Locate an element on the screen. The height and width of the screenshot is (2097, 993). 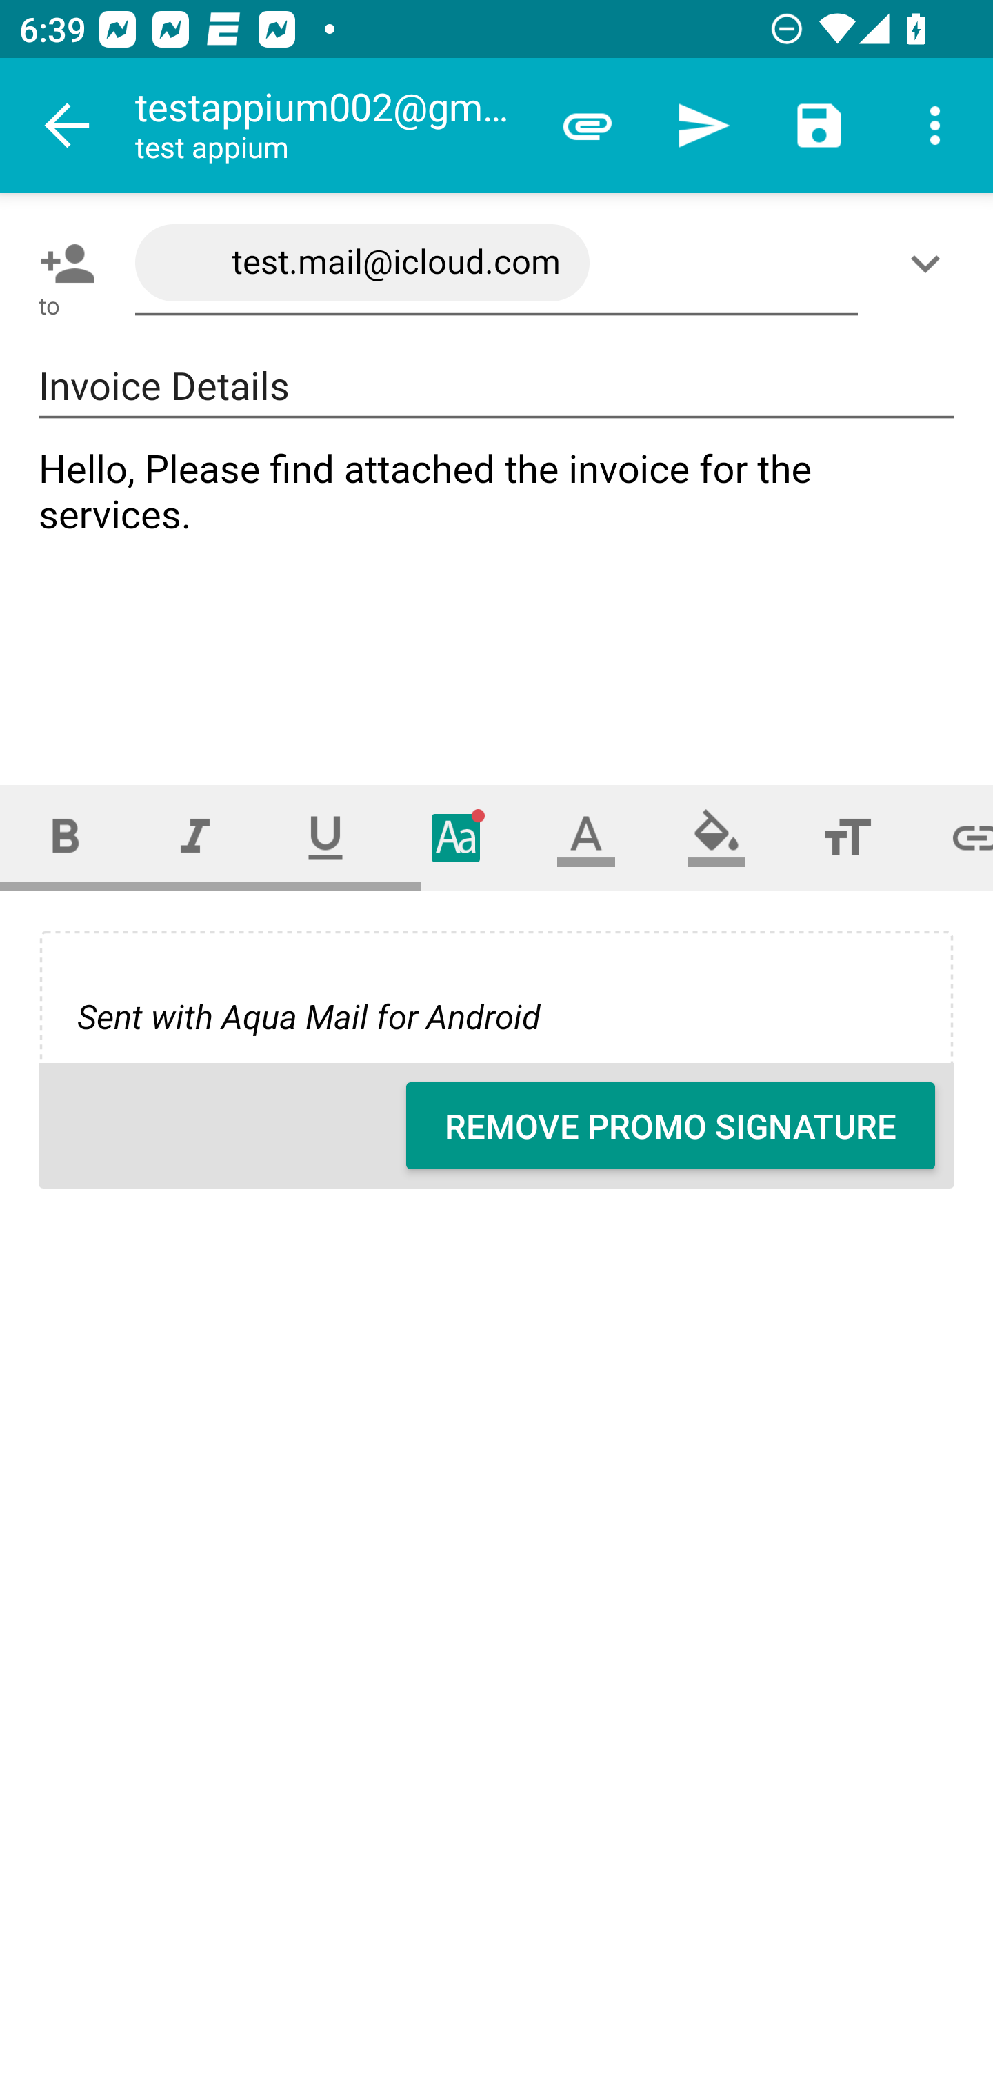
Invoice Details is located at coordinates (496, 386).